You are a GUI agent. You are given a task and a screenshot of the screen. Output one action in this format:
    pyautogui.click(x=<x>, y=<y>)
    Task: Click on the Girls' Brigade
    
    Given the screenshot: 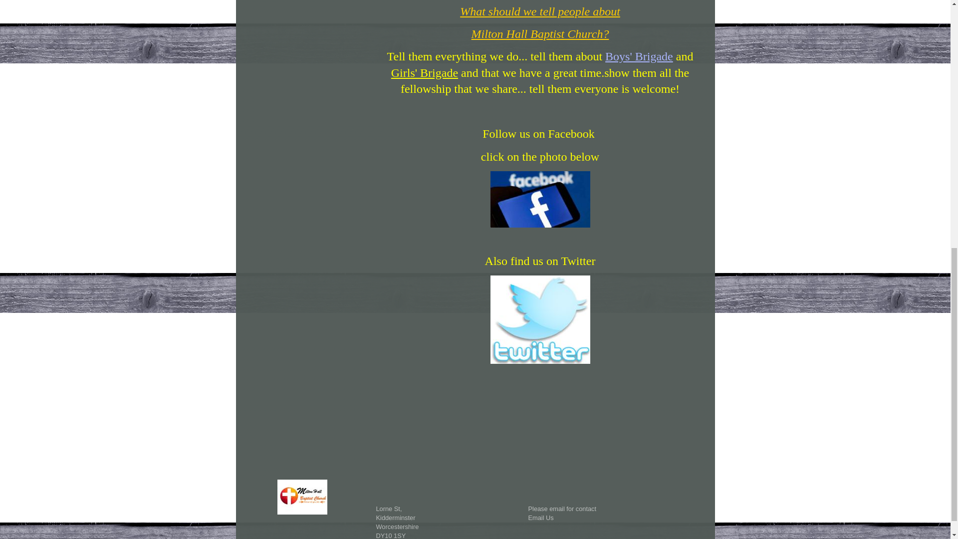 What is the action you would take?
    pyautogui.click(x=424, y=72)
    